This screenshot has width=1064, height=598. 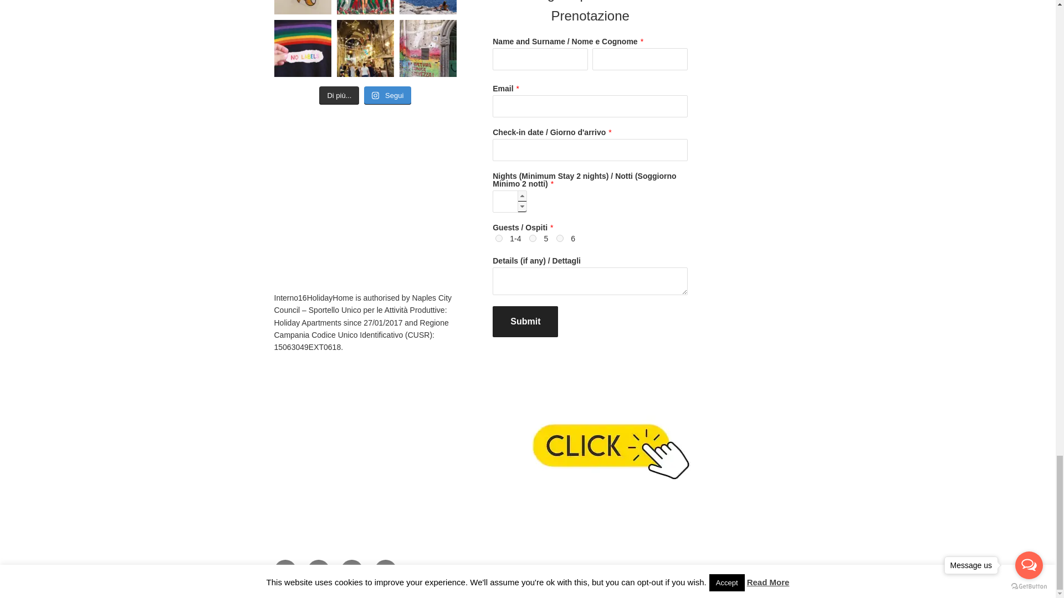 I want to click on 1-4, so click(x=499, y=238).